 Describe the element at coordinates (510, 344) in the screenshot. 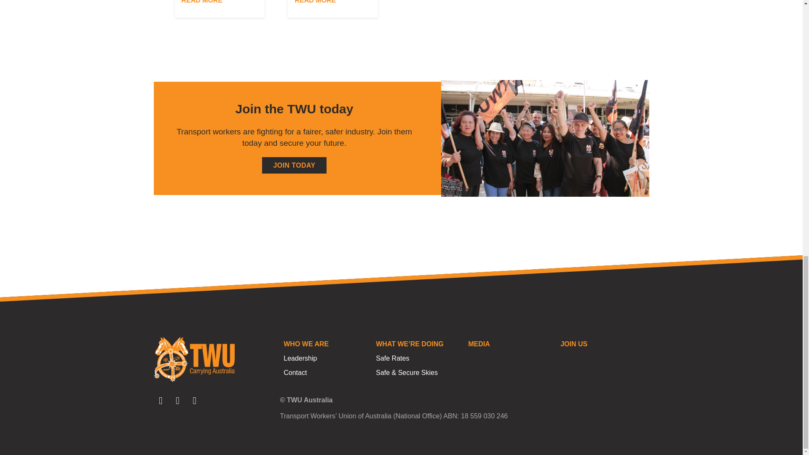

I see `MEDIA` at that location.